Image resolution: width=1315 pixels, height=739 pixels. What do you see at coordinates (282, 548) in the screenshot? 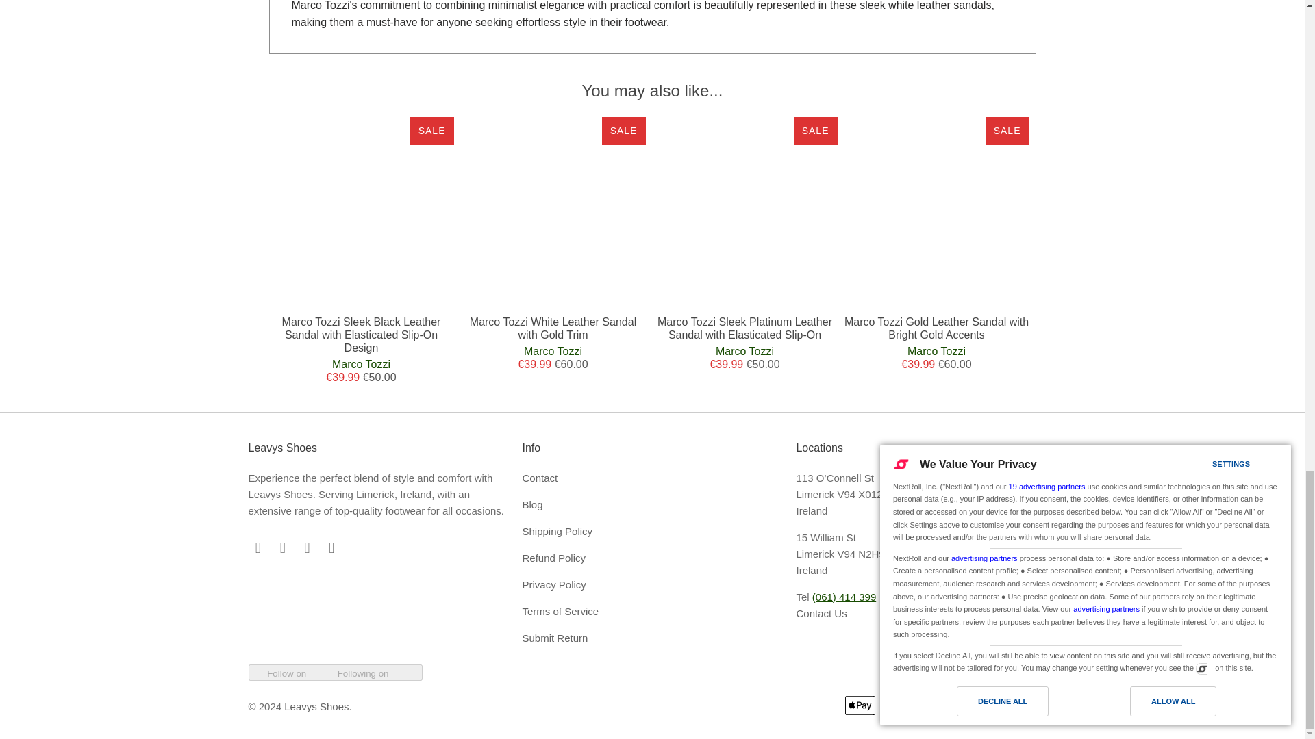
I see `Leavys Shoes on Facebook` at bounding box center [282, 548].